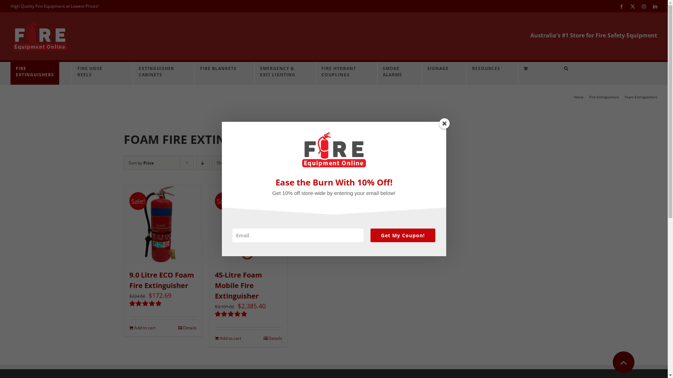 This screenshot has width=673, height=378. What do you see at coordinates (161, 280) in the screenshot?
I see `9.0 Litre ECO Foam Fire Extinguisher` at bounding box center [161, 280].